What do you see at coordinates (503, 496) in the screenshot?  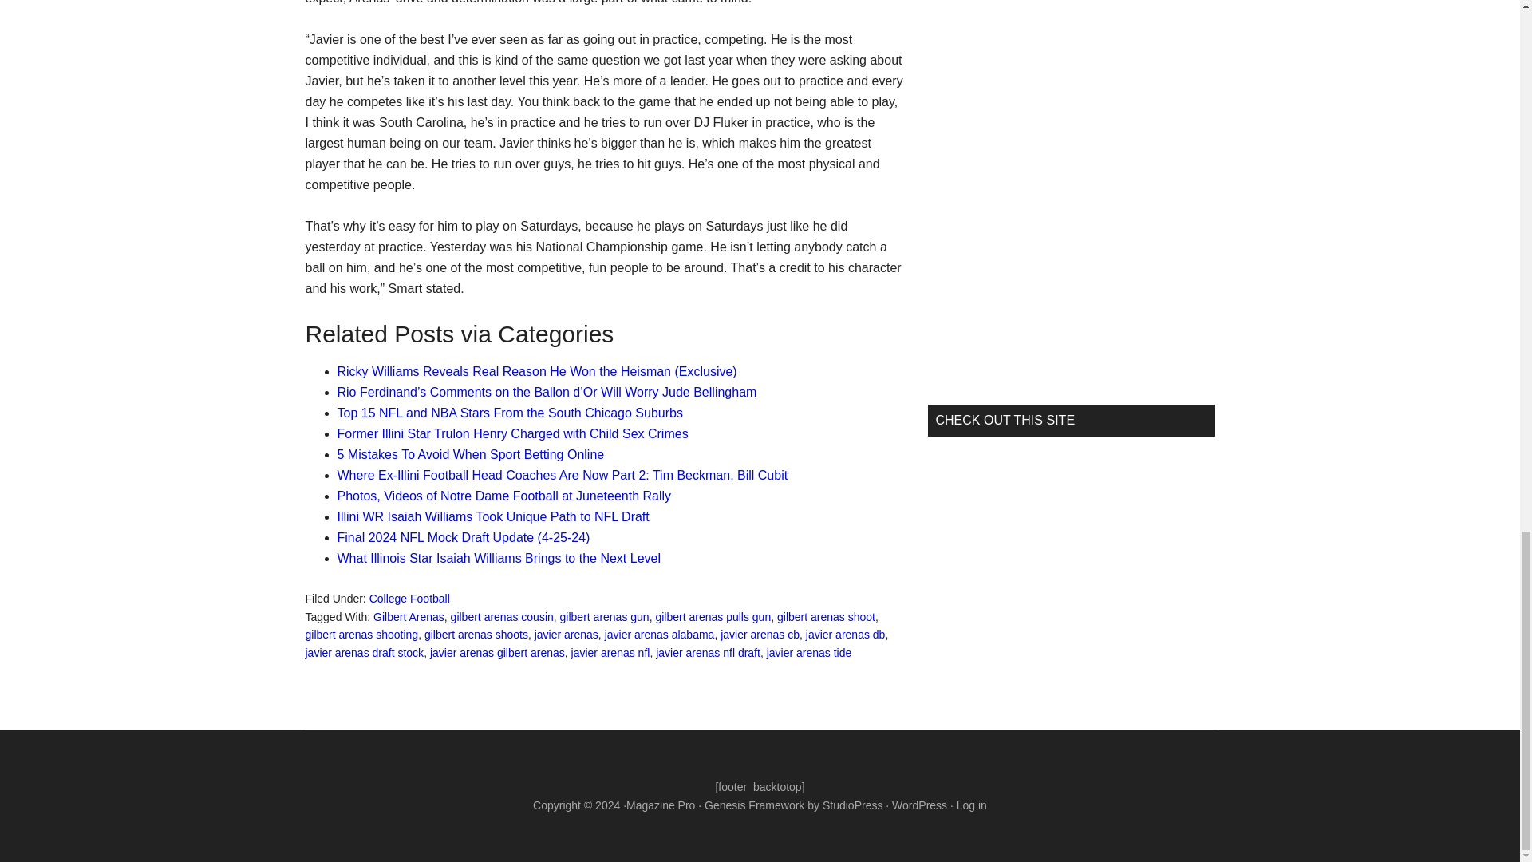 I see `Photos, Videos of Notre Dame Football at Juneteenth Rally` at bounding box center [503, 496].